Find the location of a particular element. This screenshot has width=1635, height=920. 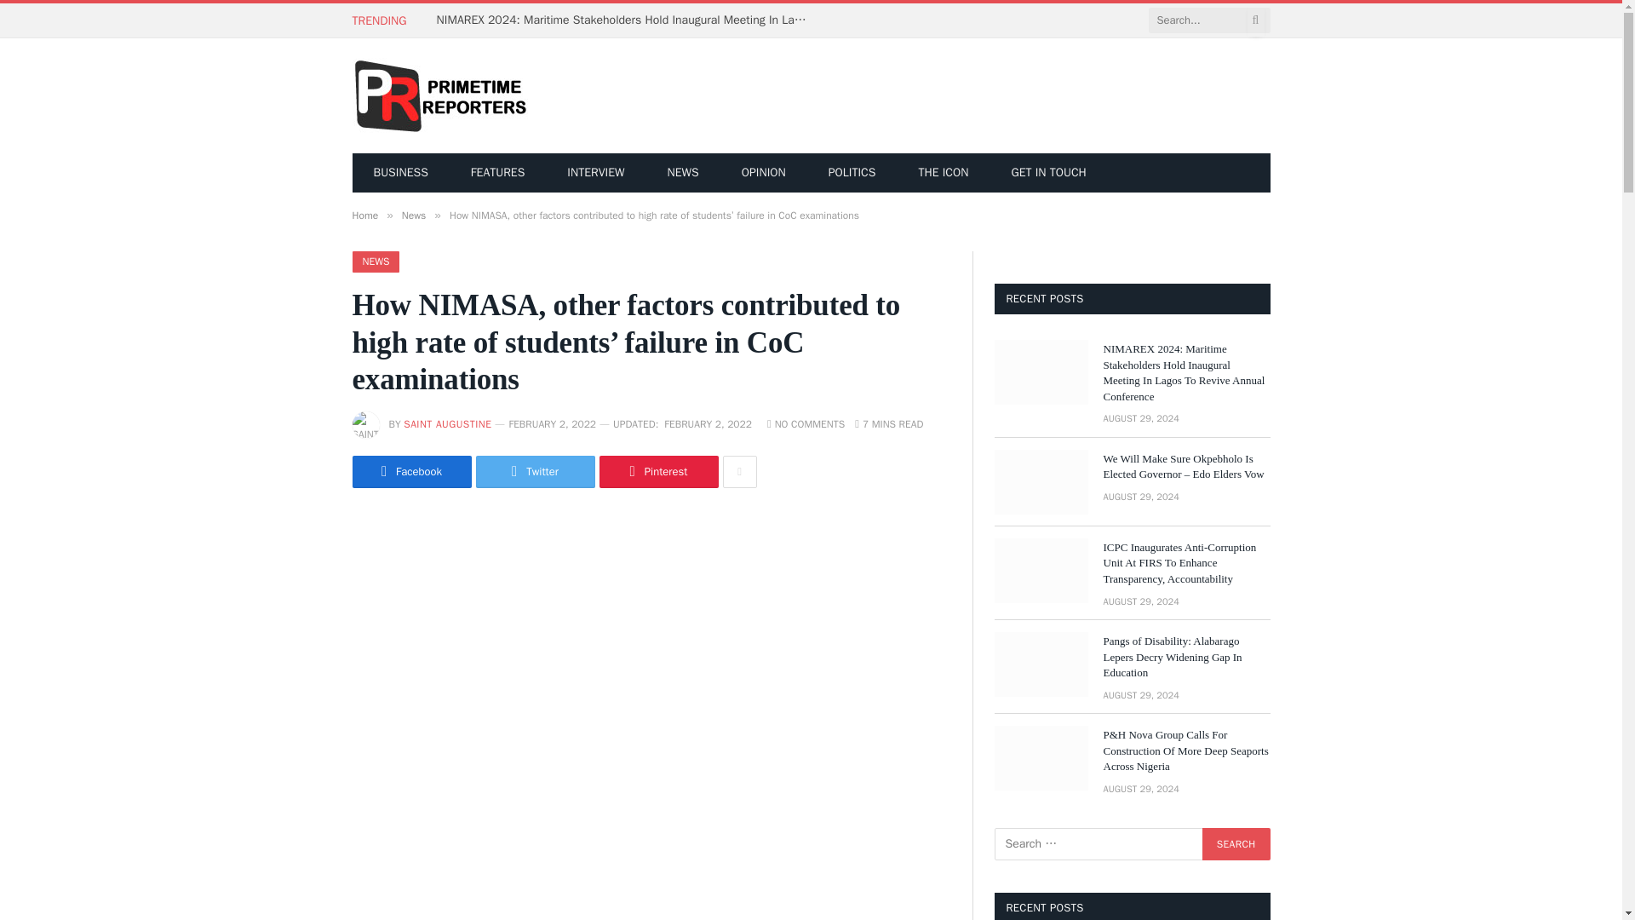

Prime Time Reporters is located at coordinates (440, 96).